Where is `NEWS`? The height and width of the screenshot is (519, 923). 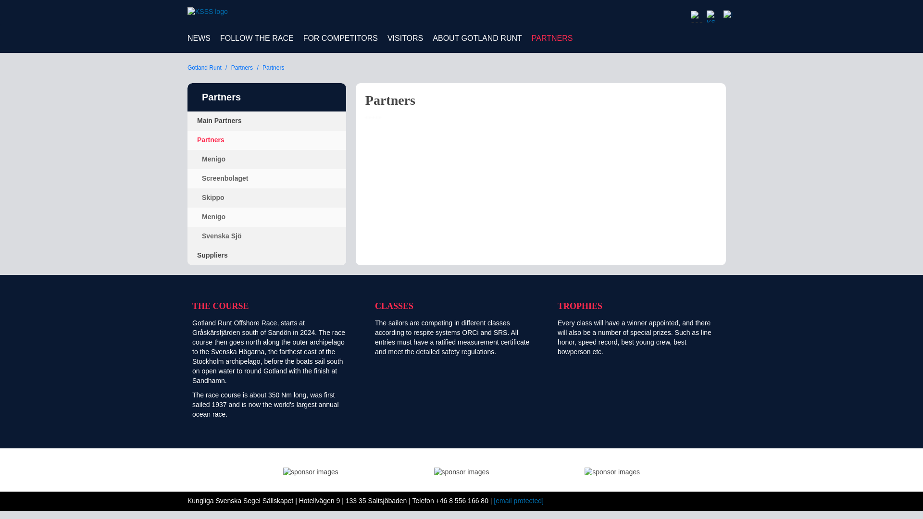
NEWS is located at coordinates (199, 38).